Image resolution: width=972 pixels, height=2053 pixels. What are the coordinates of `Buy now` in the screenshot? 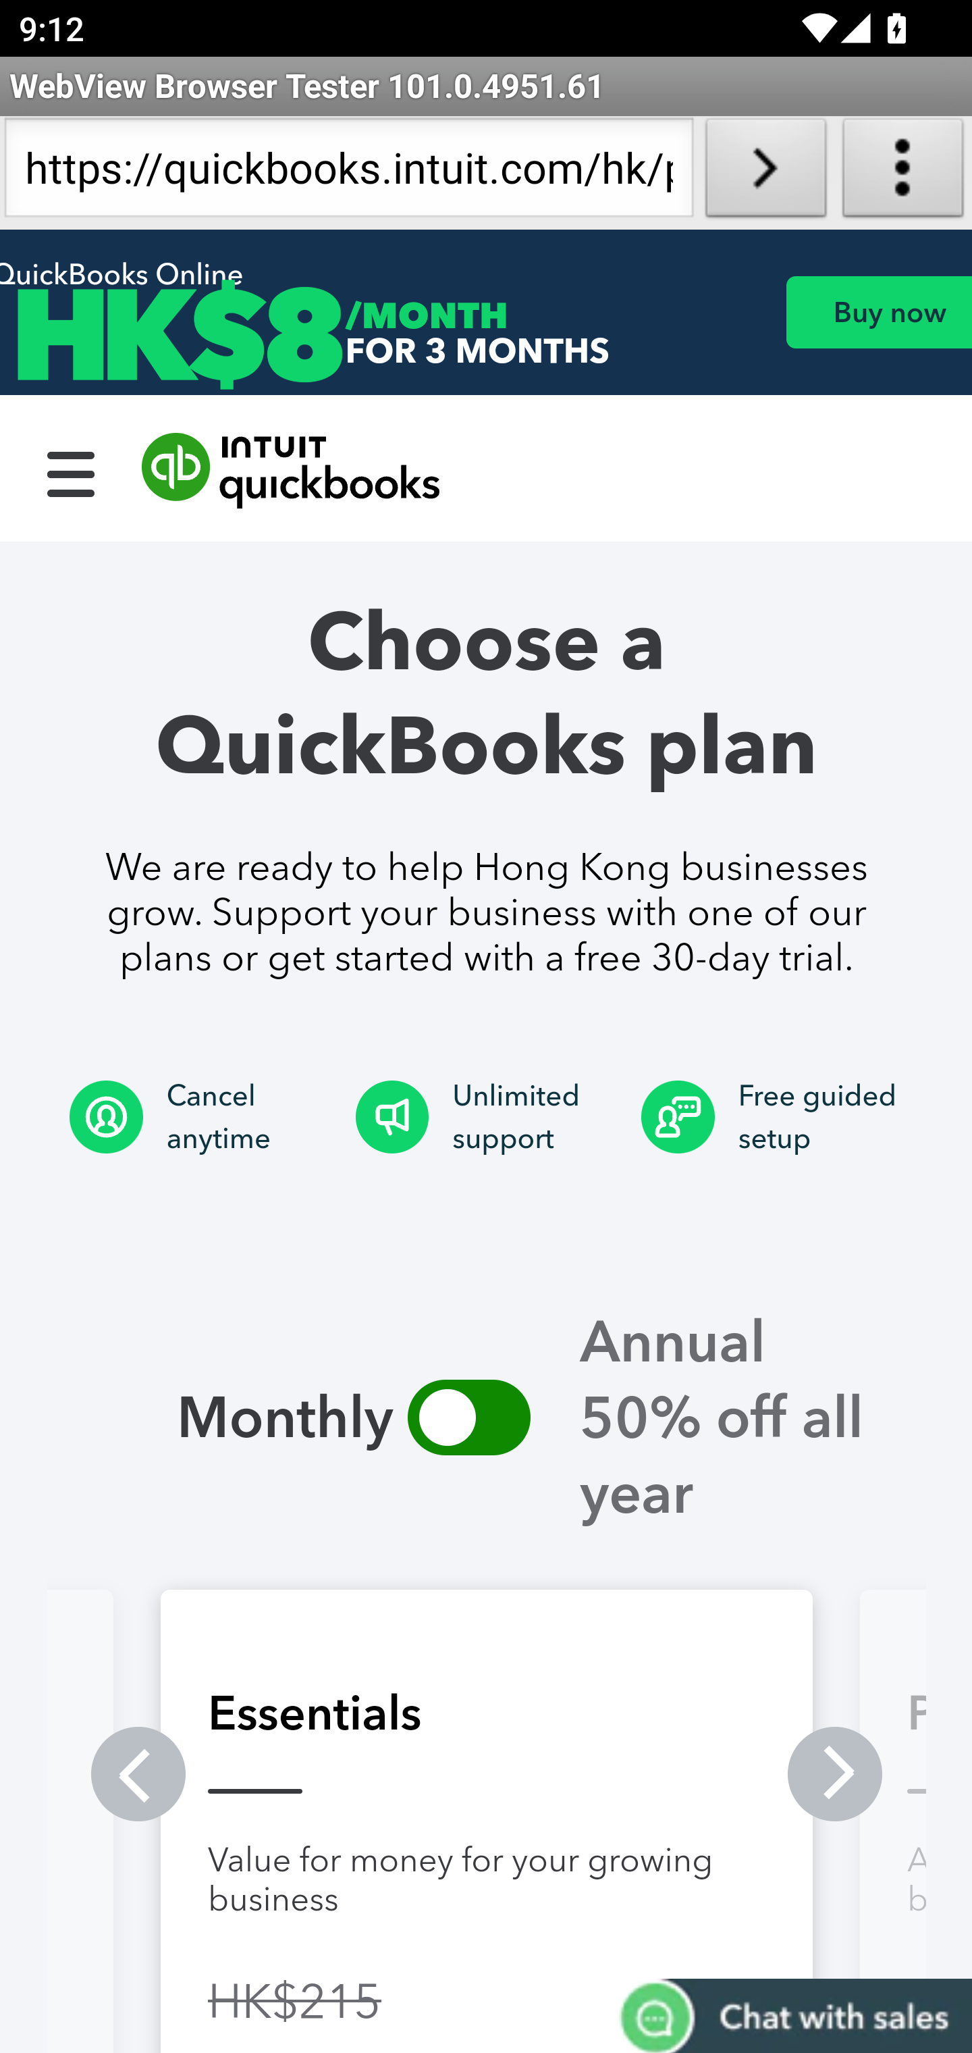 It's located at (878, 312).